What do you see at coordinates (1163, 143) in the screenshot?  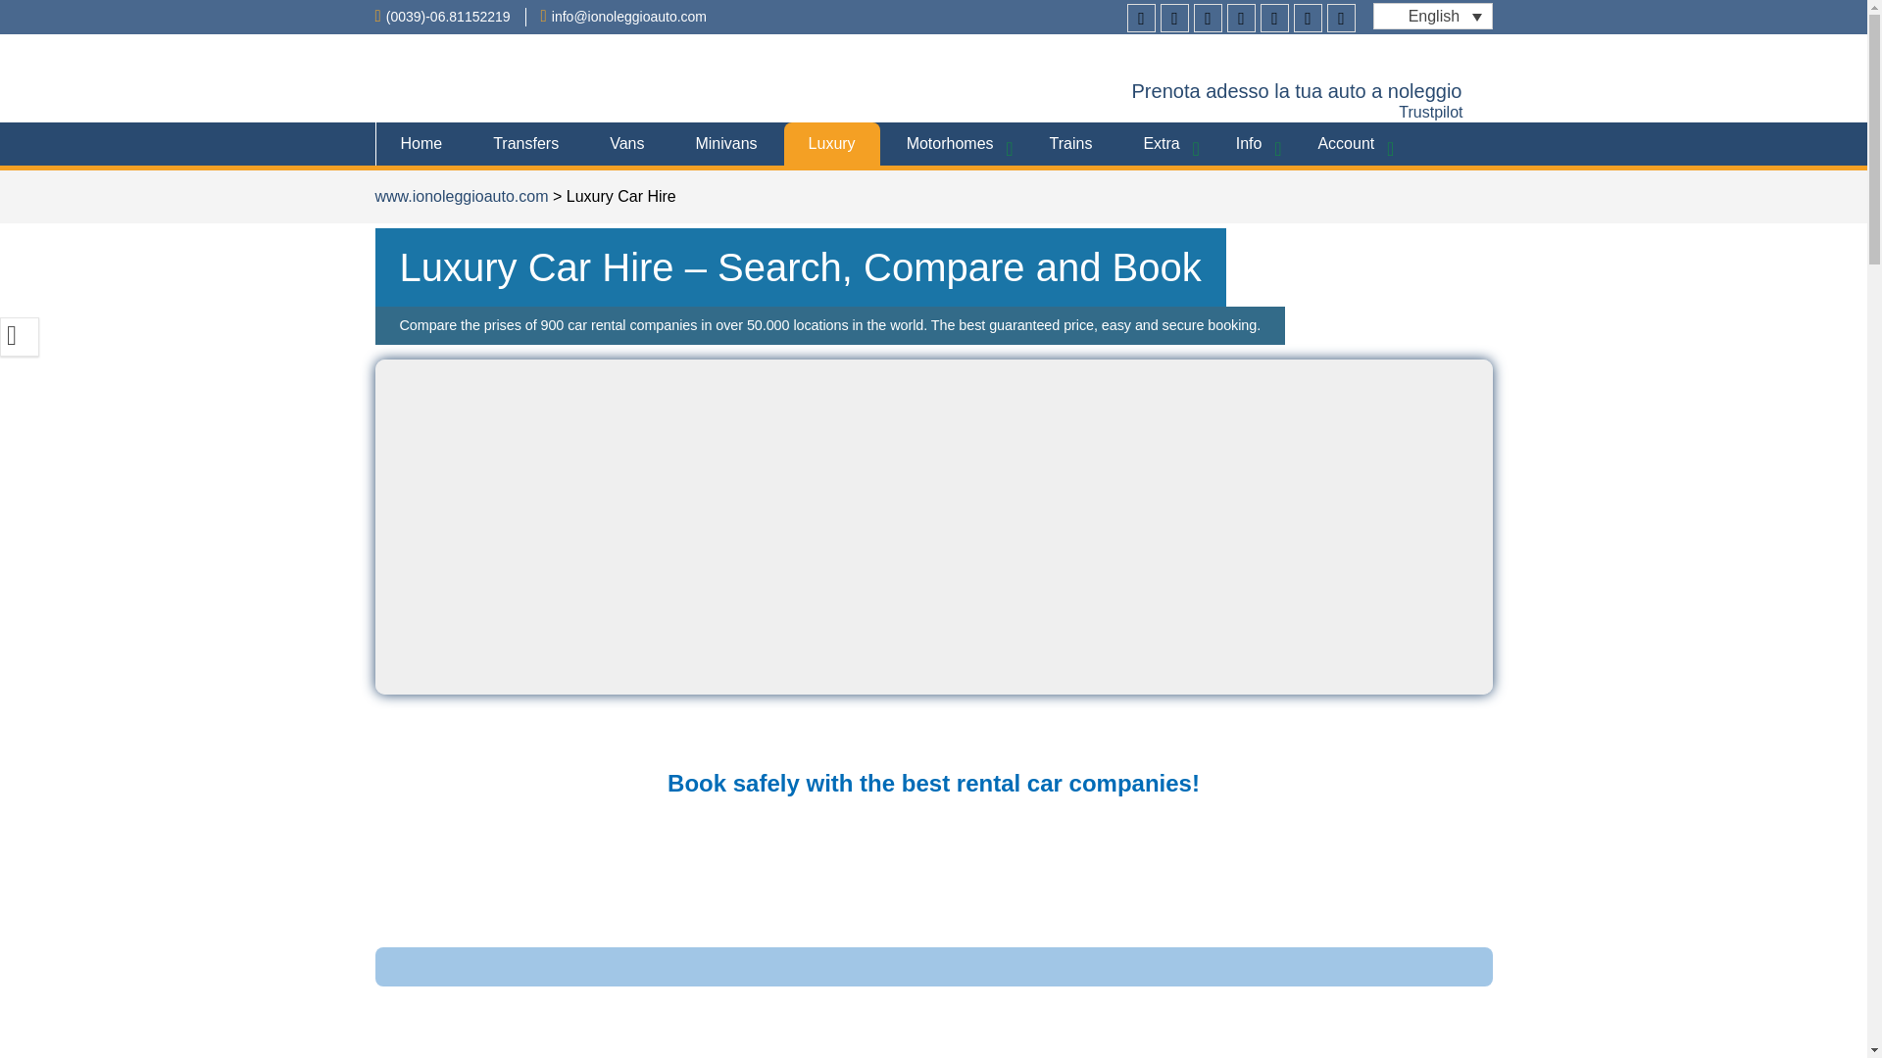 I see `Extra` at bounding box center [1163, 143].